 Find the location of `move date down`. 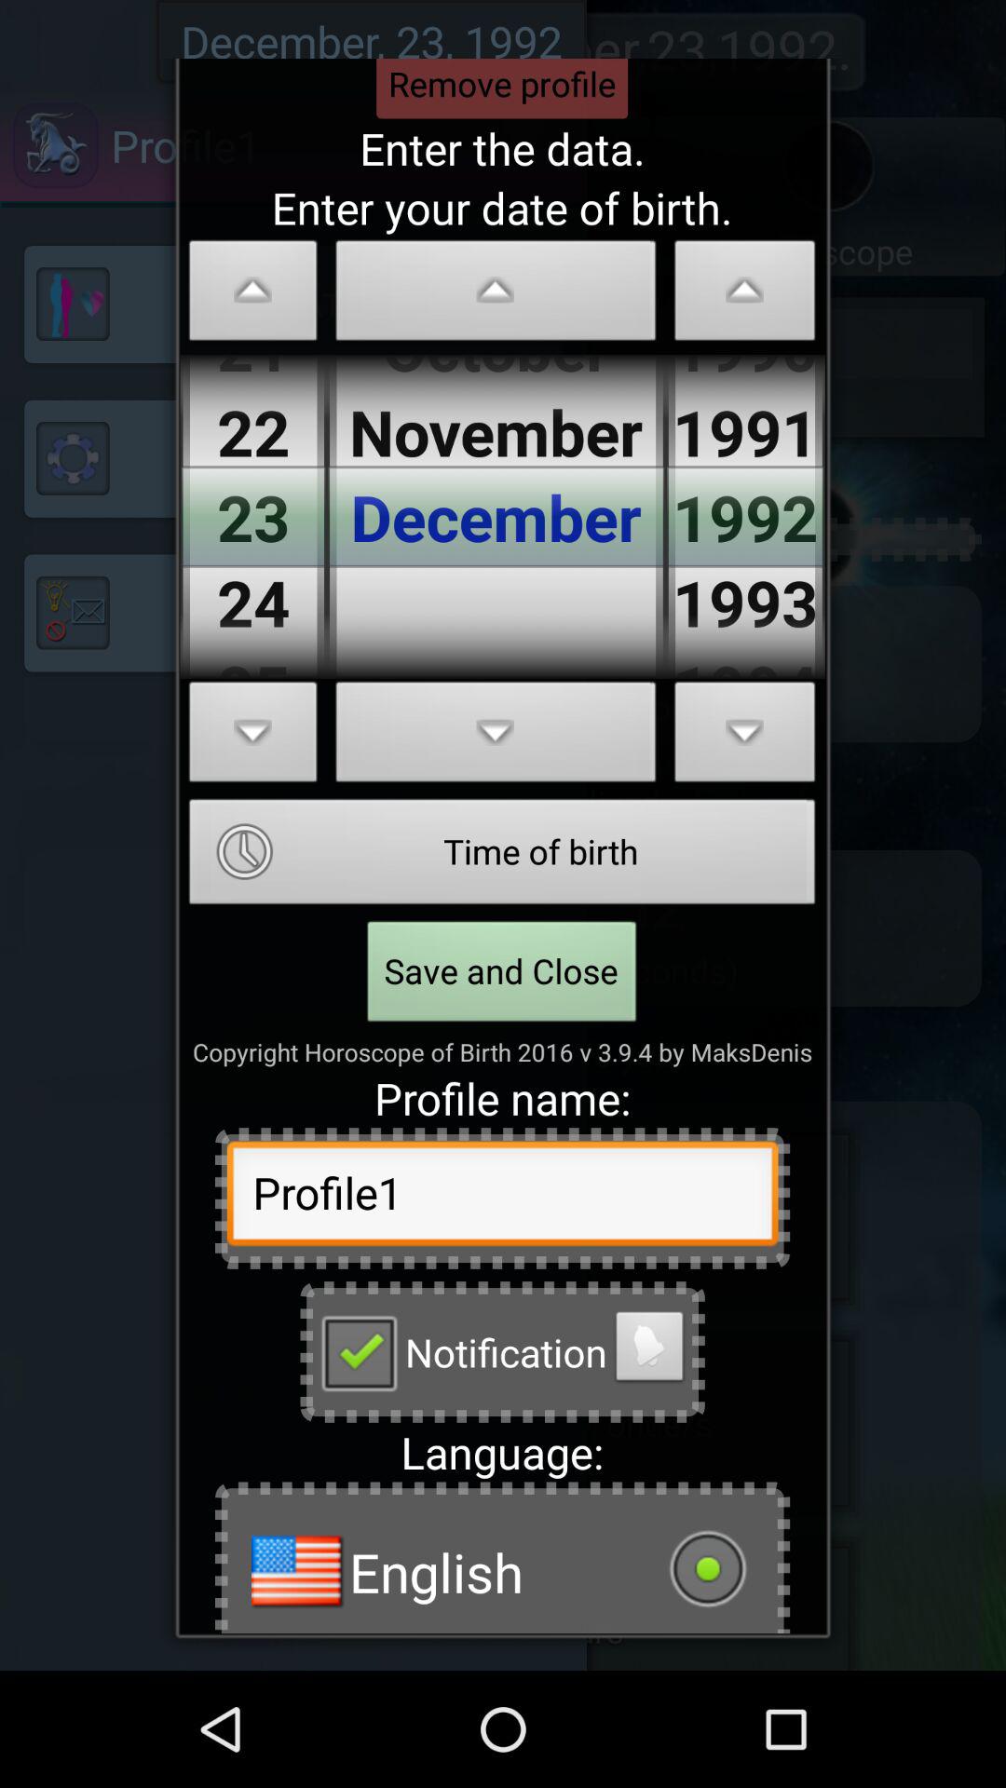

move date down is located at coordinates (496, 738).